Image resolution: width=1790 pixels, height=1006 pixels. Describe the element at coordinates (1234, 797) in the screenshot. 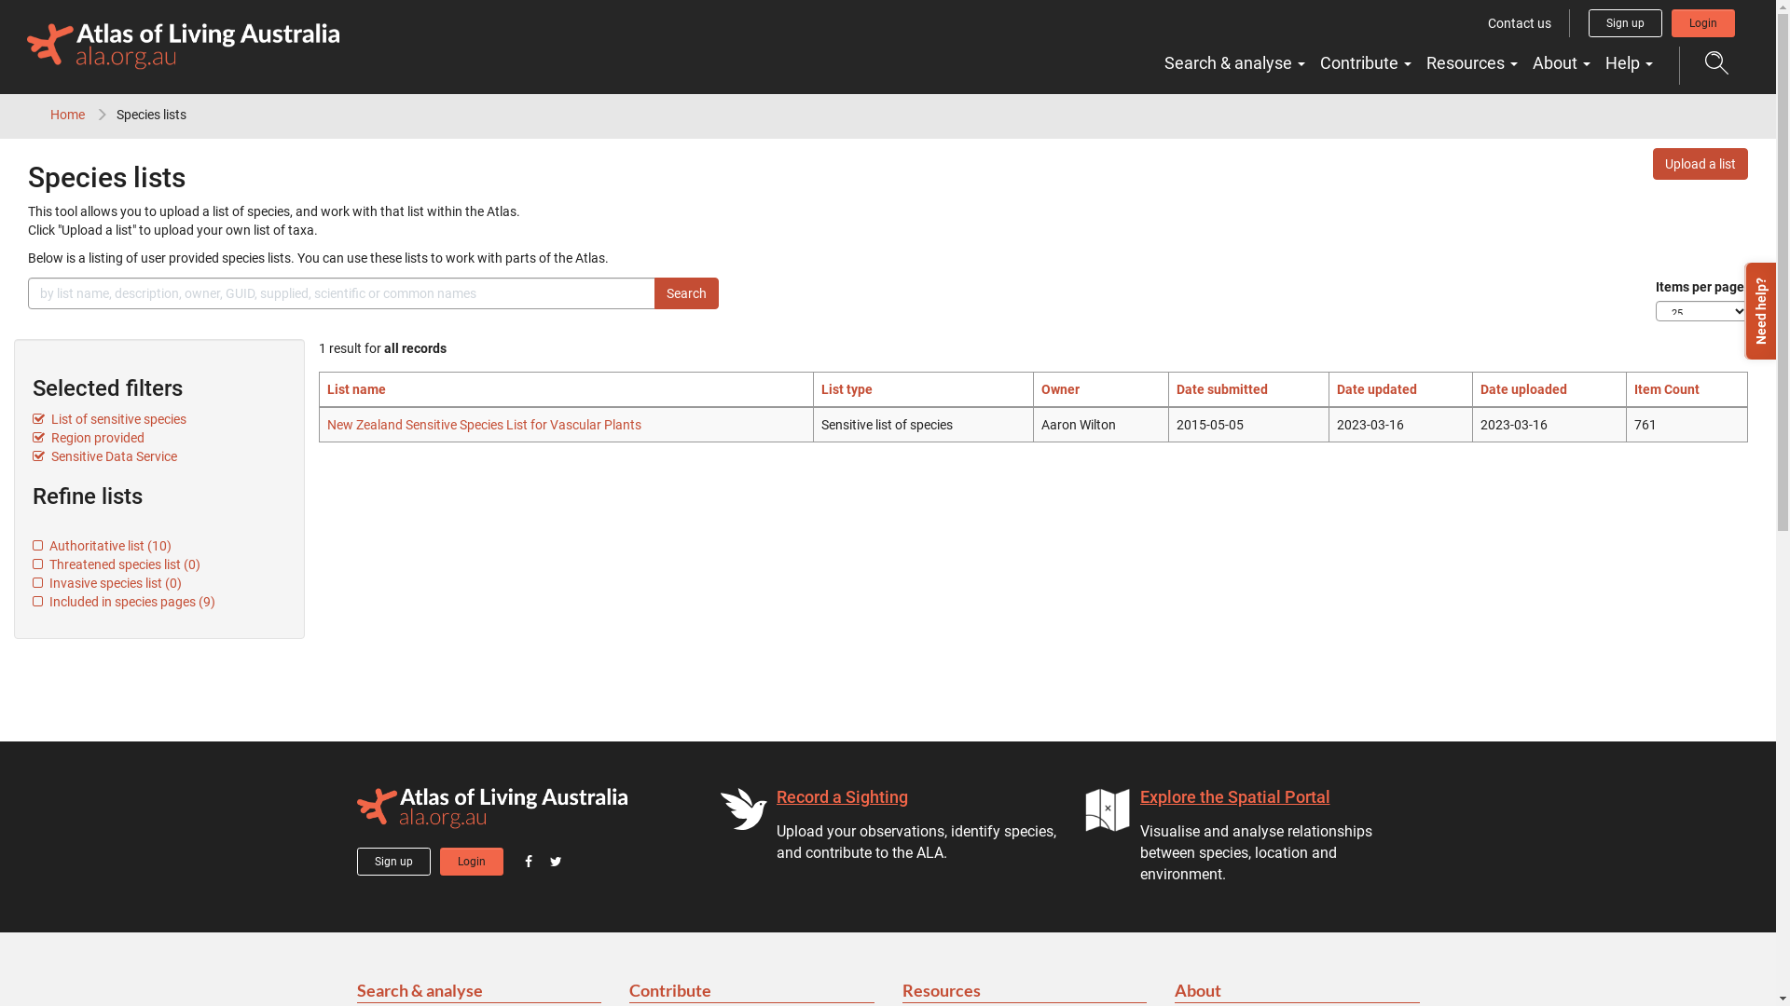

I see `Explore the Spatial Portal` at that location.